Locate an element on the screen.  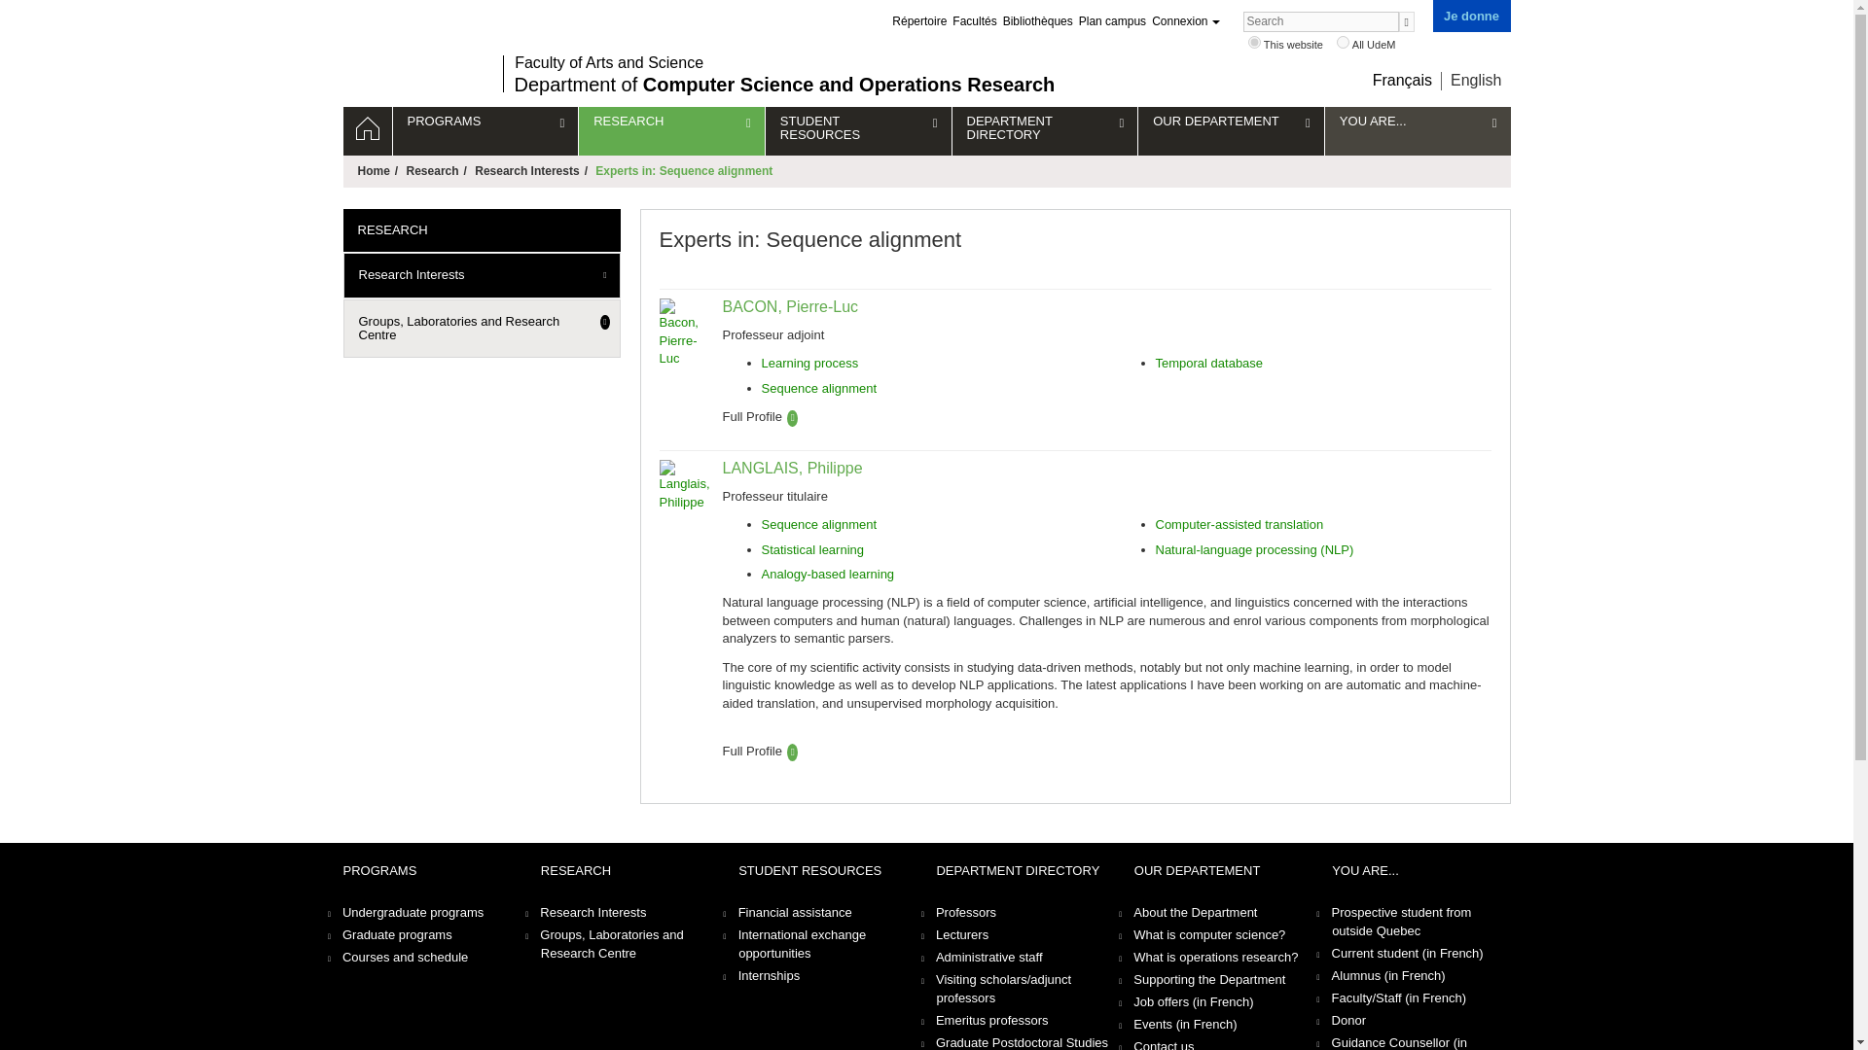
PROGRAMS is located at coordinates (485, 130).